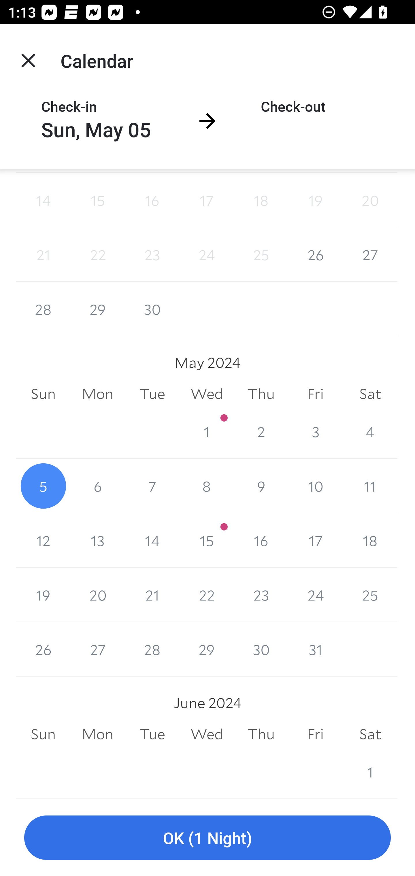 This screenshot has height=876, width=415. I want to click on 16 16 May 2024, so click(261, 540).